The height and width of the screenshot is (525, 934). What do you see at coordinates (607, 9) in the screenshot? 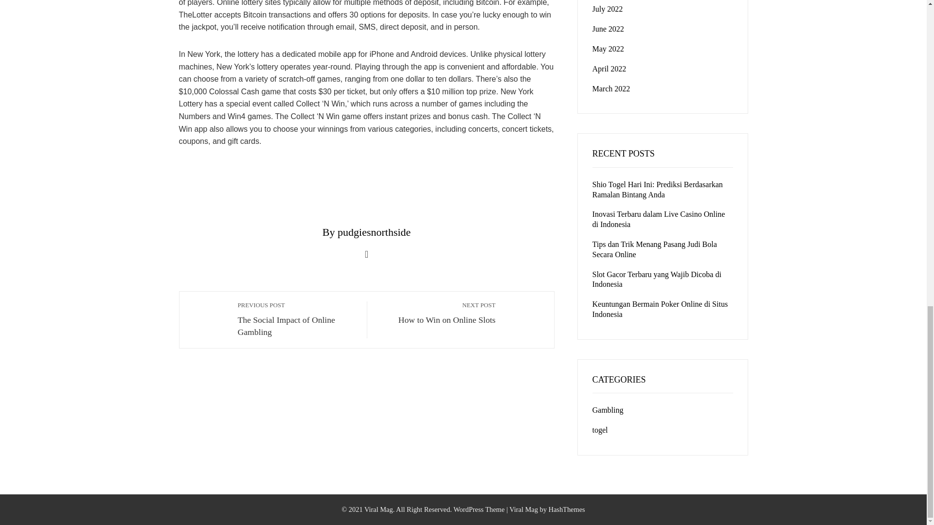
I see `June 2022` at bounding box center [607, 9].